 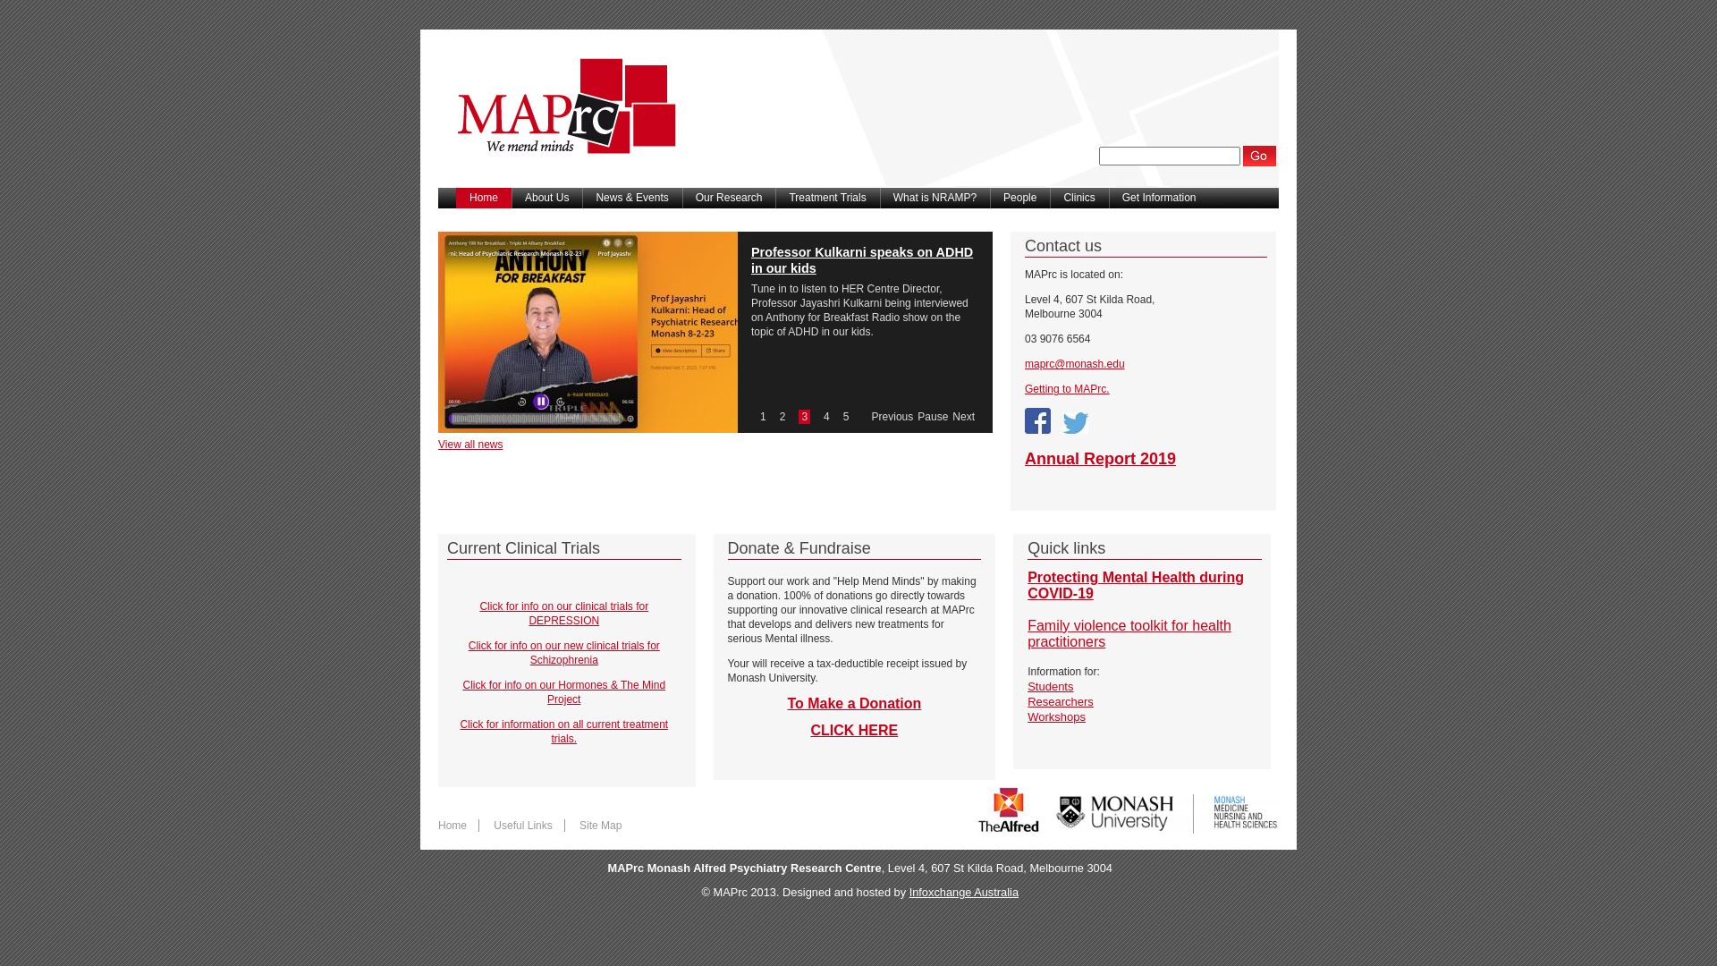 What do you see at coordinates (783, 417) in the screenshot?
I see `2` at bounding box center [783, 417].